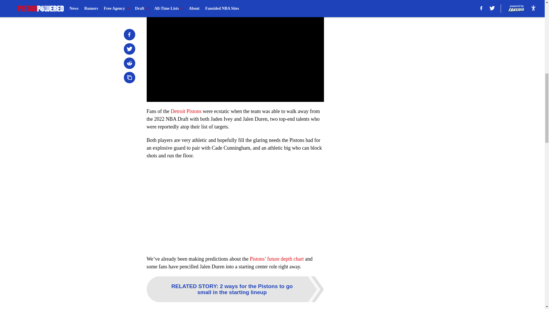  What do you see at coordinates (395, 121) in the screenshot?
I see `3rd party ad content` at bounding box center [395, 121].